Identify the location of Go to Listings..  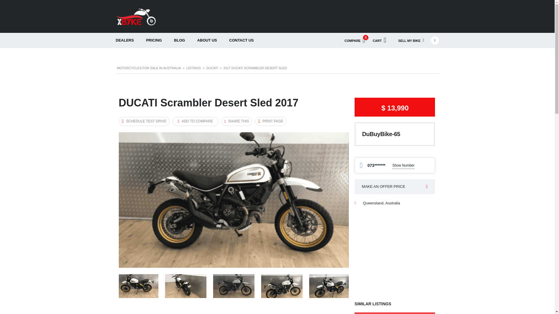
(207, 40).